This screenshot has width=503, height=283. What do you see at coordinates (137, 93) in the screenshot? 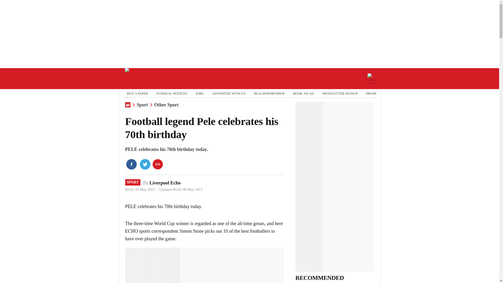
I see `BUY A PAPER` at bounding box center [137, 93].